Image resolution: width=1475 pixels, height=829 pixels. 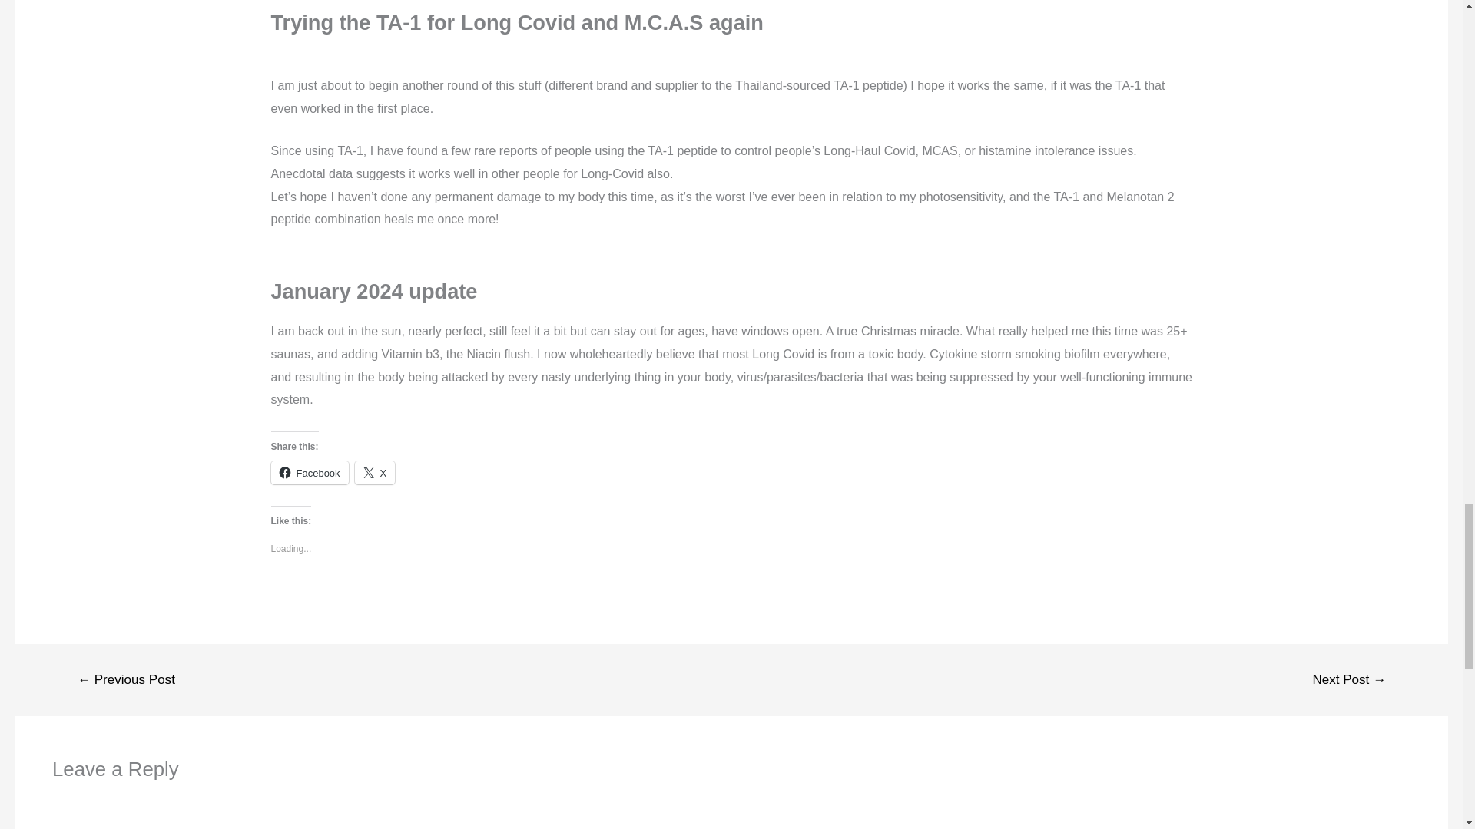 What do you see at coordinates (309, 472) in the screenshot?
I see `Click to share on Facebook` at bounding box center [309, 472].